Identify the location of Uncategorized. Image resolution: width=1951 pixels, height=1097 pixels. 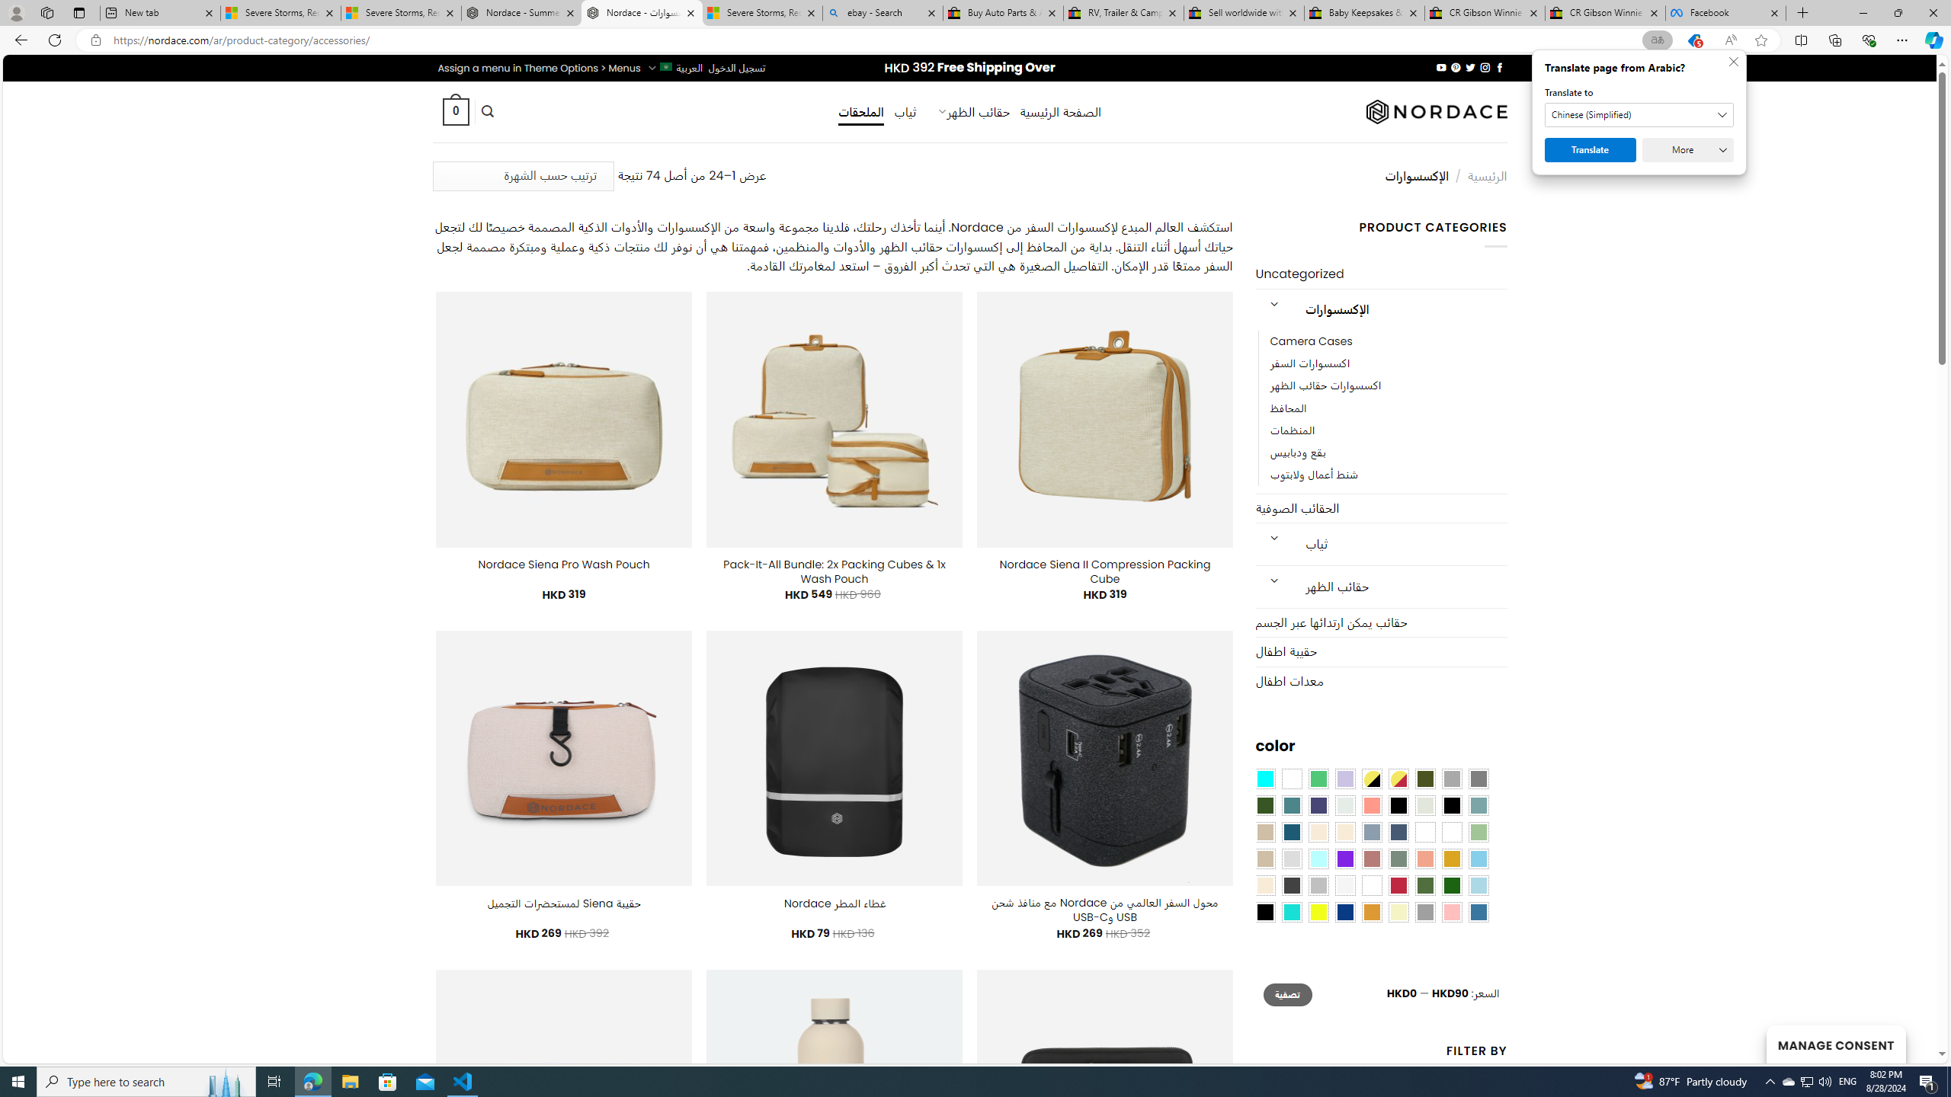
(1381, 274).